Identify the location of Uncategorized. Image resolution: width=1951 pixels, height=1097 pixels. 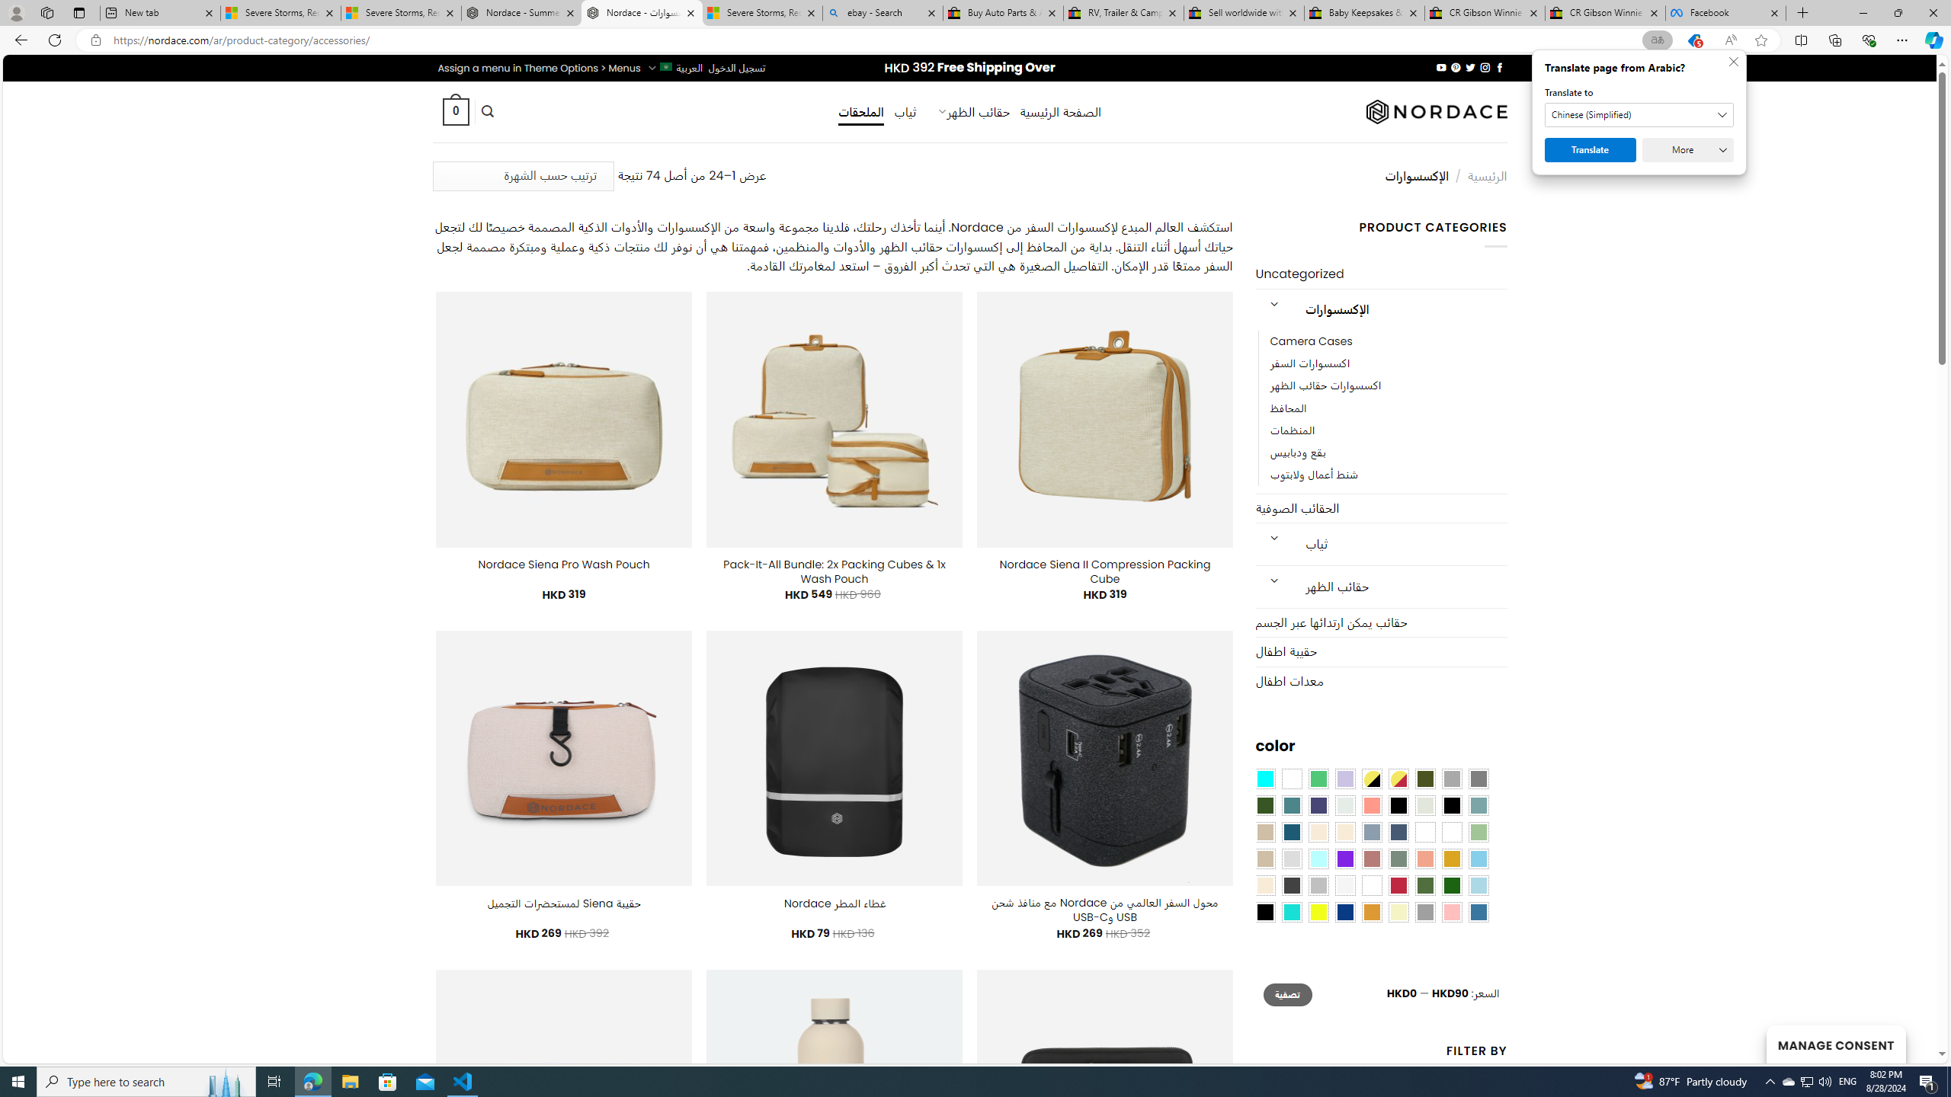
(1381, 274).